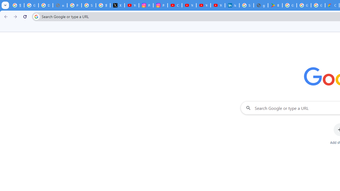 Image resolution: width=340 pixels, height=191 pixels. I want to click on google_privacy_policy_en.pdf, so click(261, 5).